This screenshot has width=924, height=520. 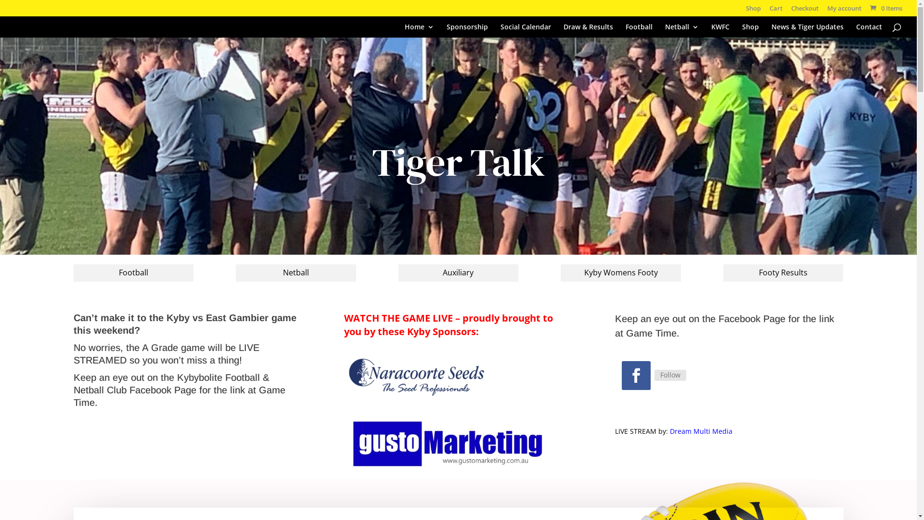 What do you see at coordinates (447, 444) in the screenshot?
I see `Gusto-Marketing-LOGO-1 (3)` at bounding box center [447, 444].